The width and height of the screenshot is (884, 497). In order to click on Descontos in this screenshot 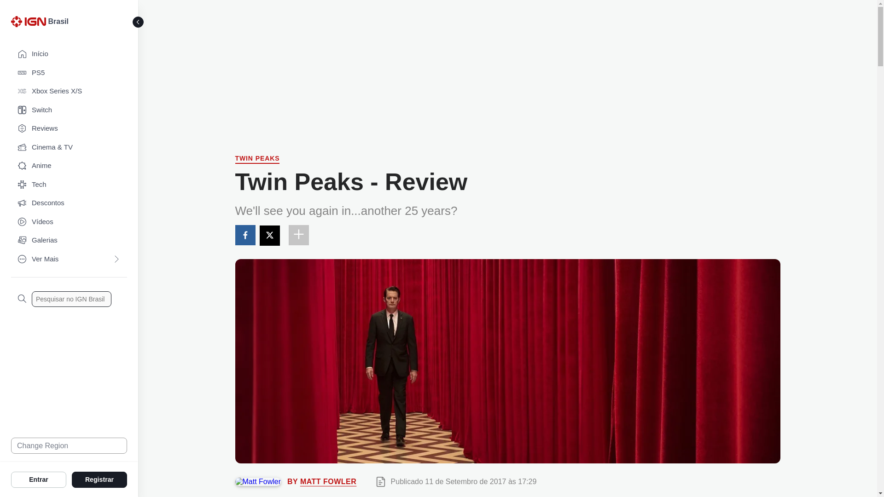, I will do `click(69, 203)`.